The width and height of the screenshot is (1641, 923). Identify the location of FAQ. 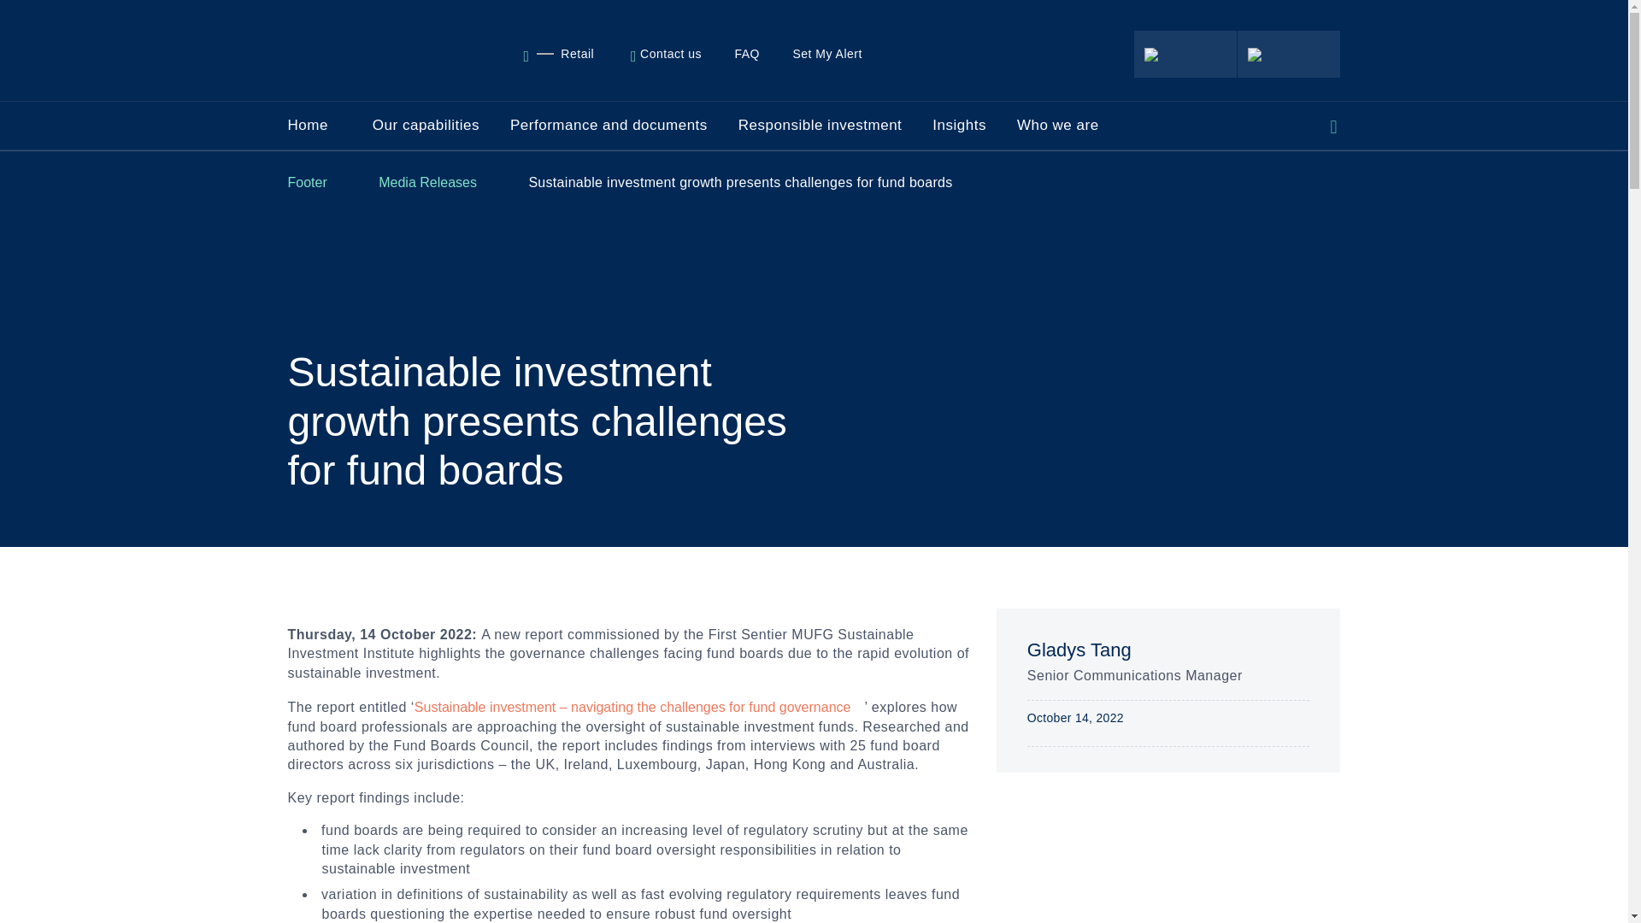
(330, 125).